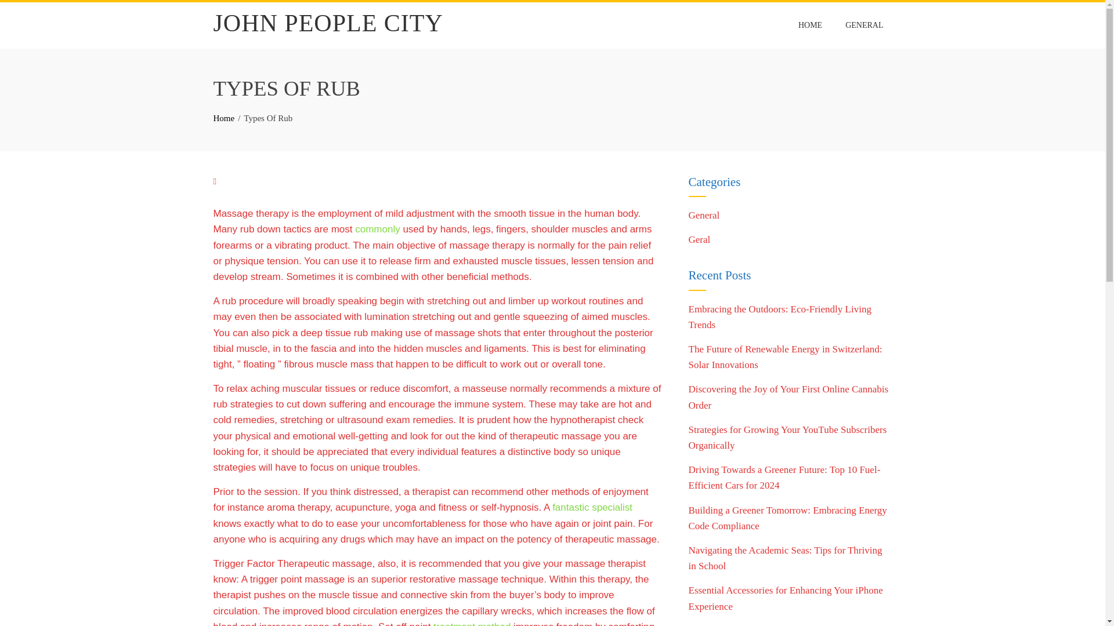 This screenshot has width=1114, height=626. What do you see at coordinates (780, 316) in the screenshot?
I see `Embracing the Outdoors: Eco-Friendly Living Trends` at bounding box center [780, 316].